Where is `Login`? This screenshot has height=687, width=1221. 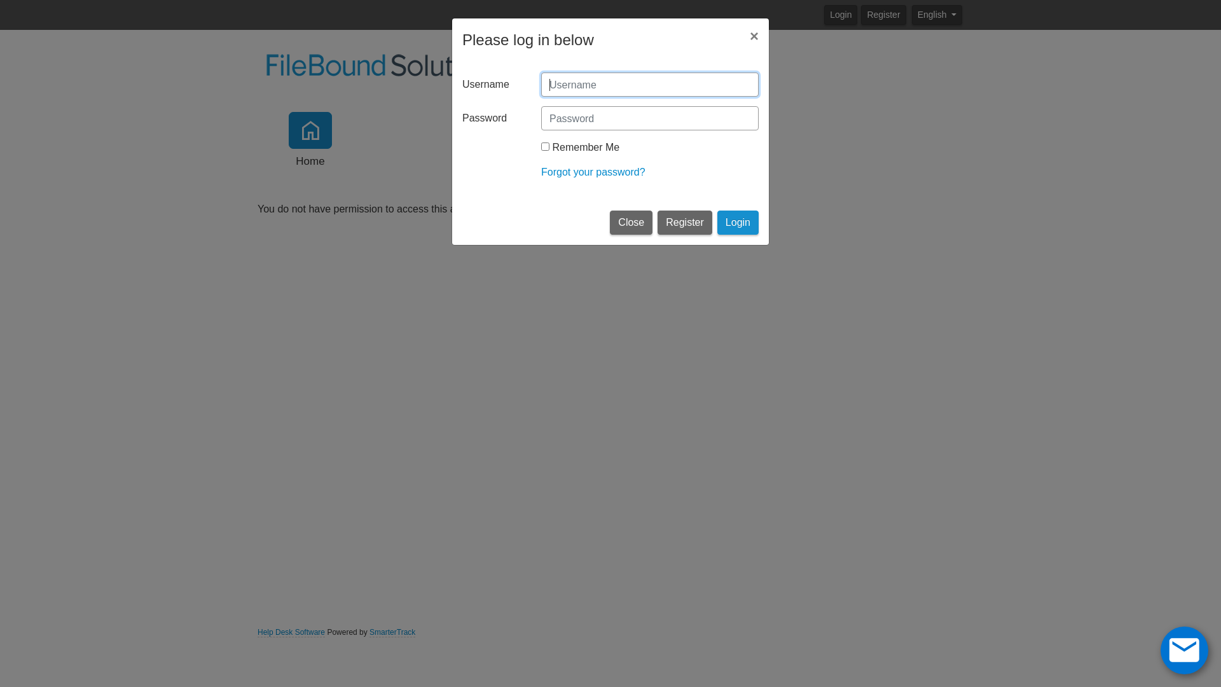 Login is located at coordinates (841, 15).